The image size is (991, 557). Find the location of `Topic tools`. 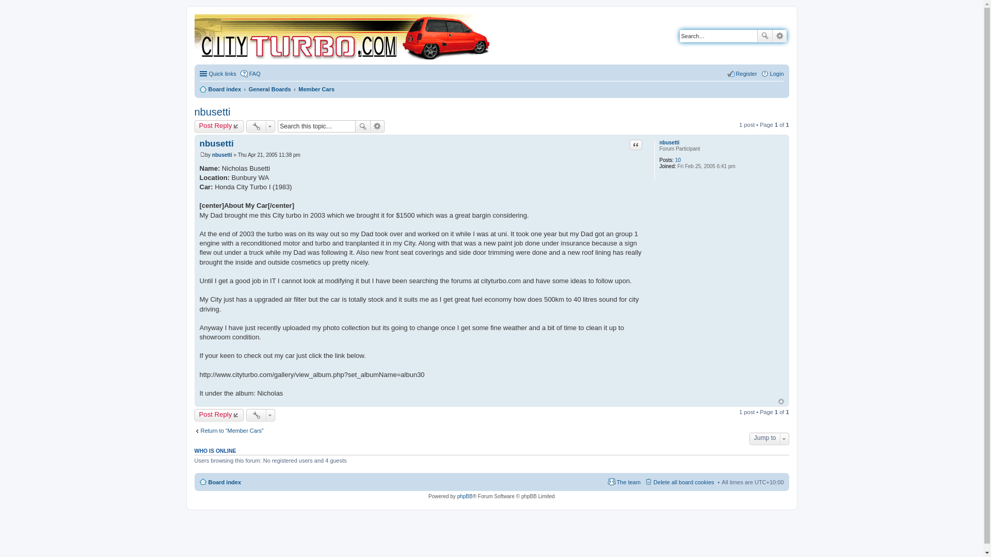

Topic tools is located at coordinates (260, 126).